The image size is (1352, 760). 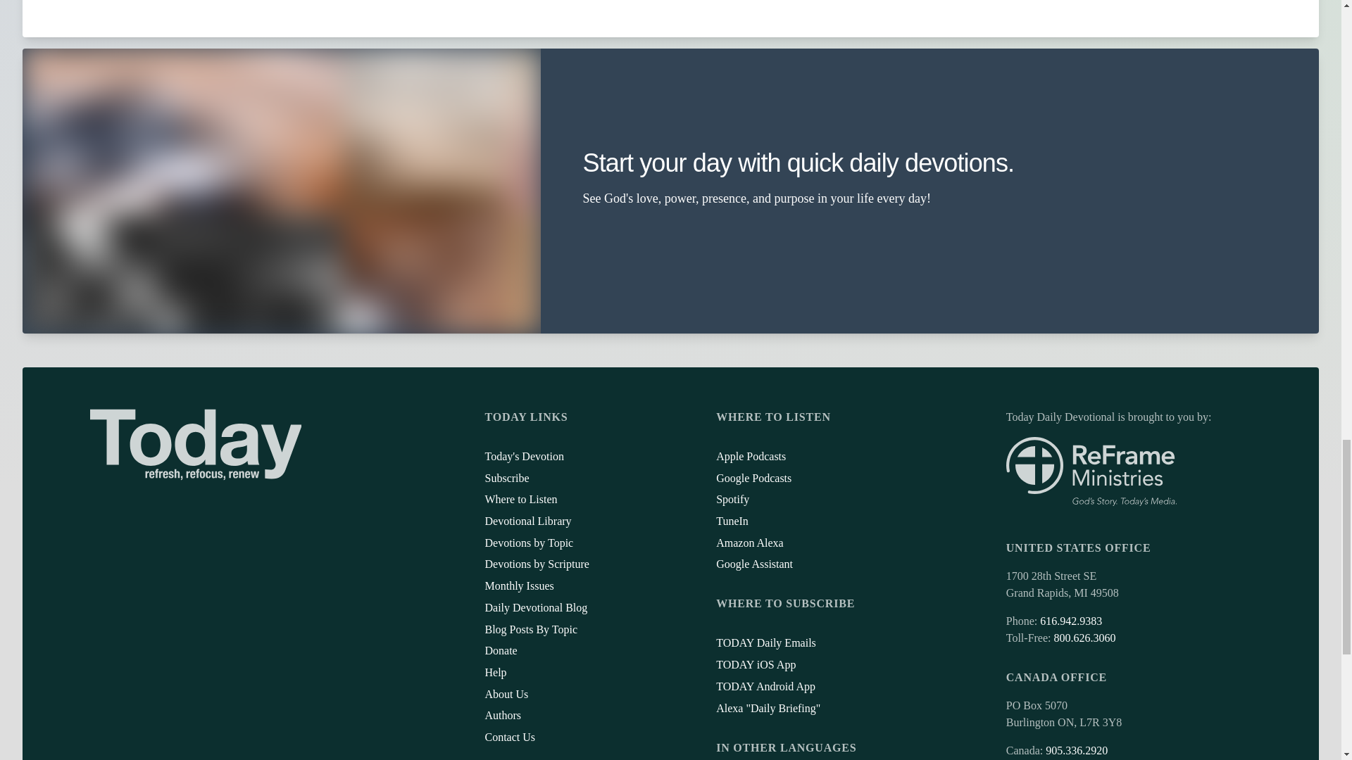 What do you see at coordinates (528, 542) in the screenshot?
I see `Devotions by Topic` at bounding box center [528, 542].